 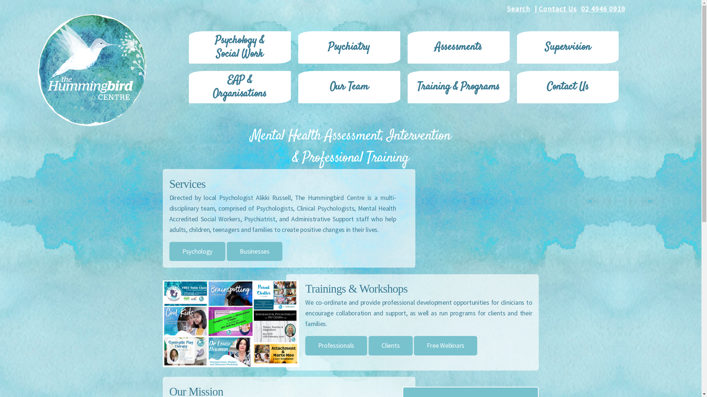 I want to click on Psychology, so click(x=197, y=251).